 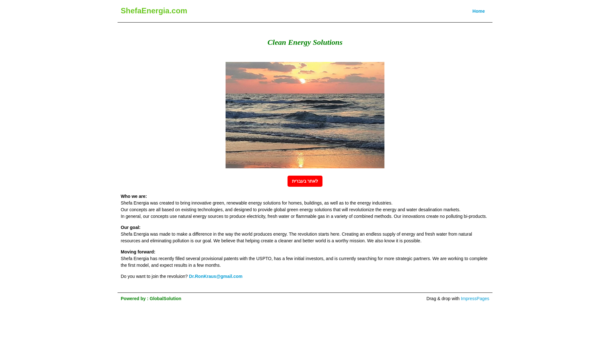 I want to click on Home, so click(x=478, y=11).